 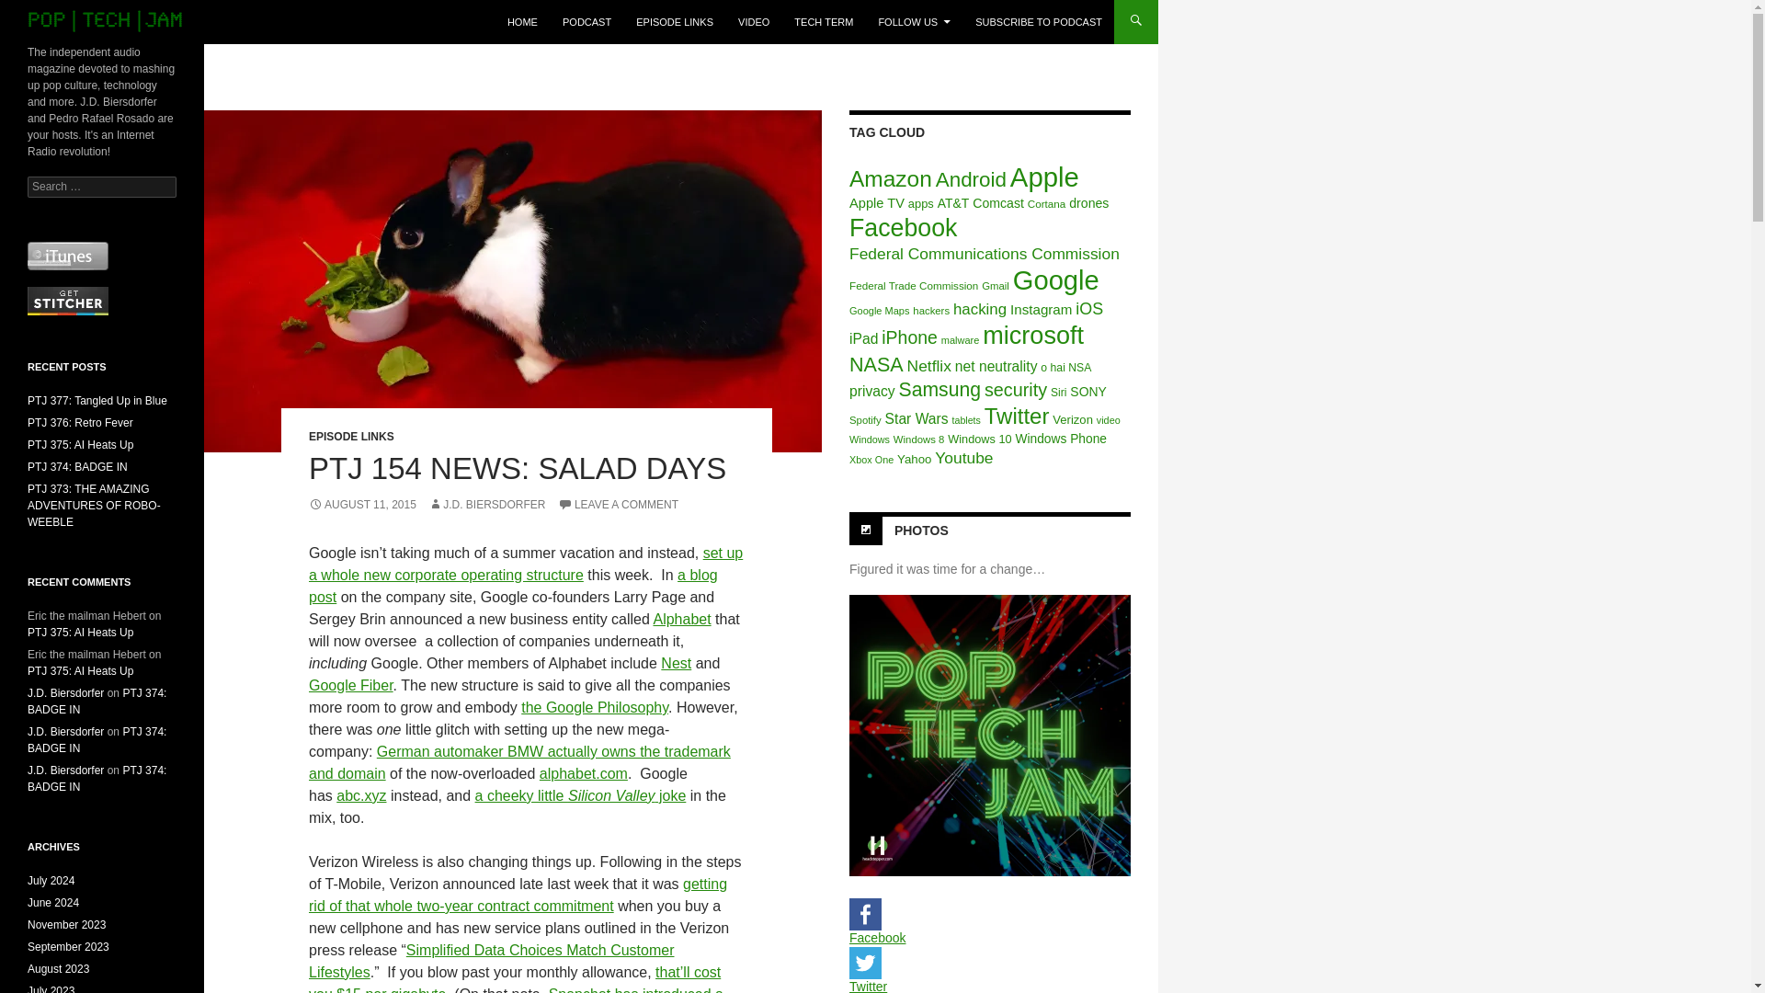 I want to click on the Google Philosophy, so click(x=594, y=707).